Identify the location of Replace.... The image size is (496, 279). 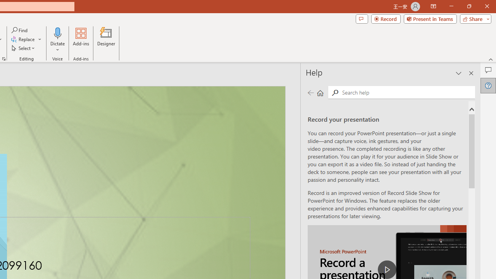
(23, 40).